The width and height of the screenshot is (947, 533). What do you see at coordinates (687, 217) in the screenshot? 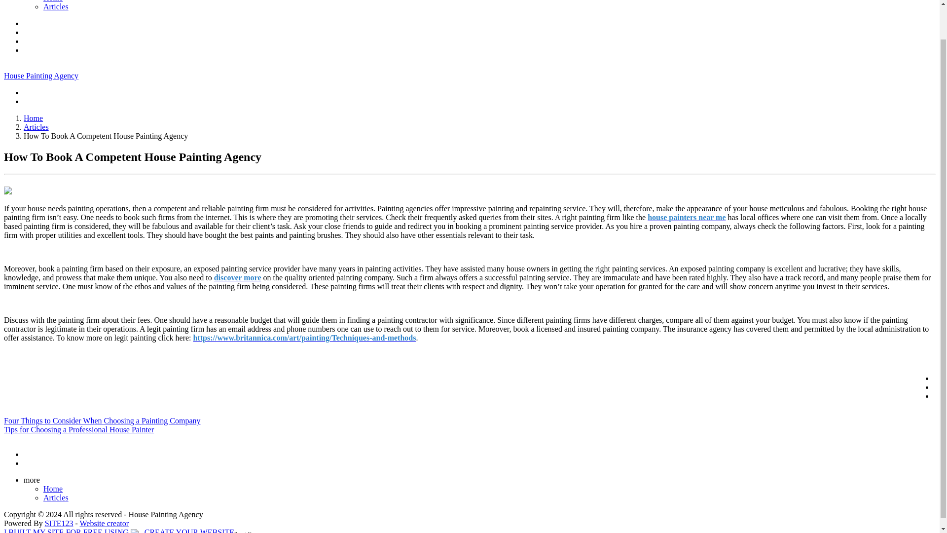
I see `house painters near me` at bounding box center [687, 217].